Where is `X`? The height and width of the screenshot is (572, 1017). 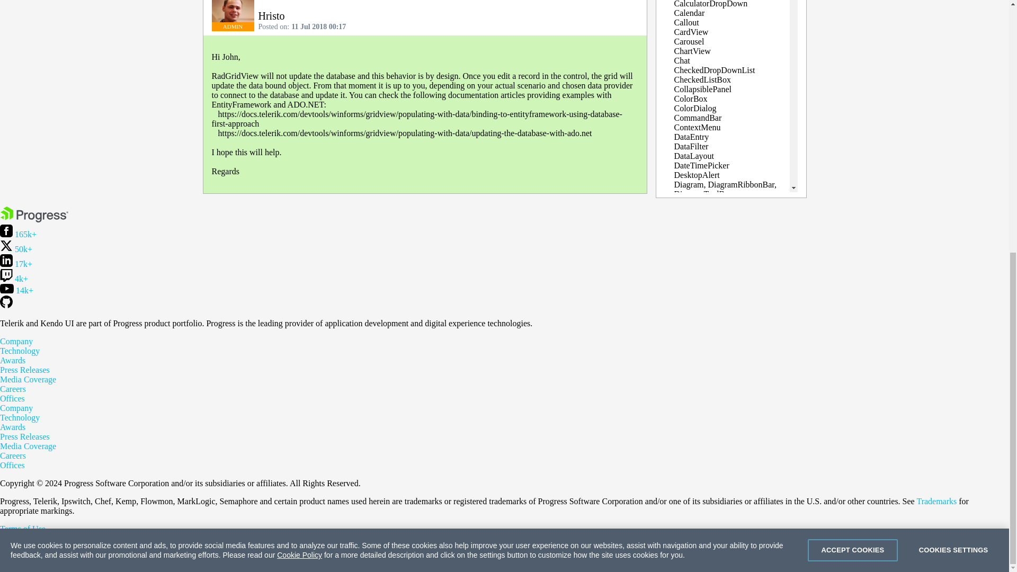
X is located at coordinates (16, 249).